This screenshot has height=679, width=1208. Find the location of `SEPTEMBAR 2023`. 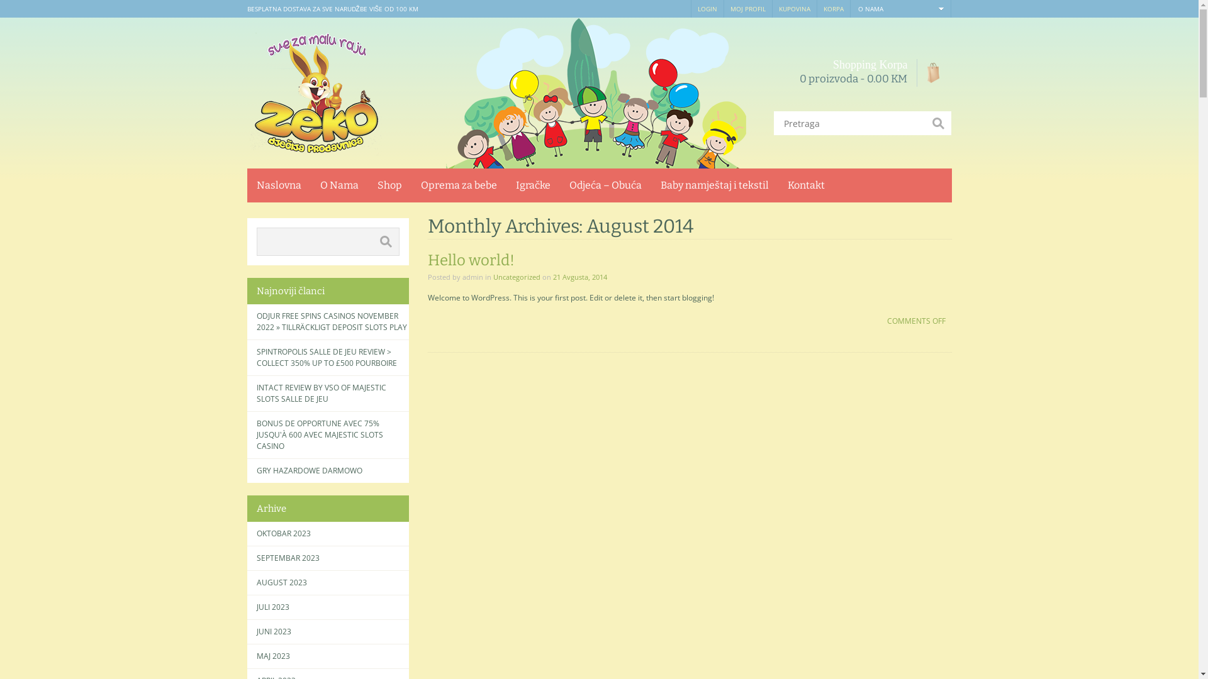

SEPTEMBAR 2023 is located at coordinates (288, 558).